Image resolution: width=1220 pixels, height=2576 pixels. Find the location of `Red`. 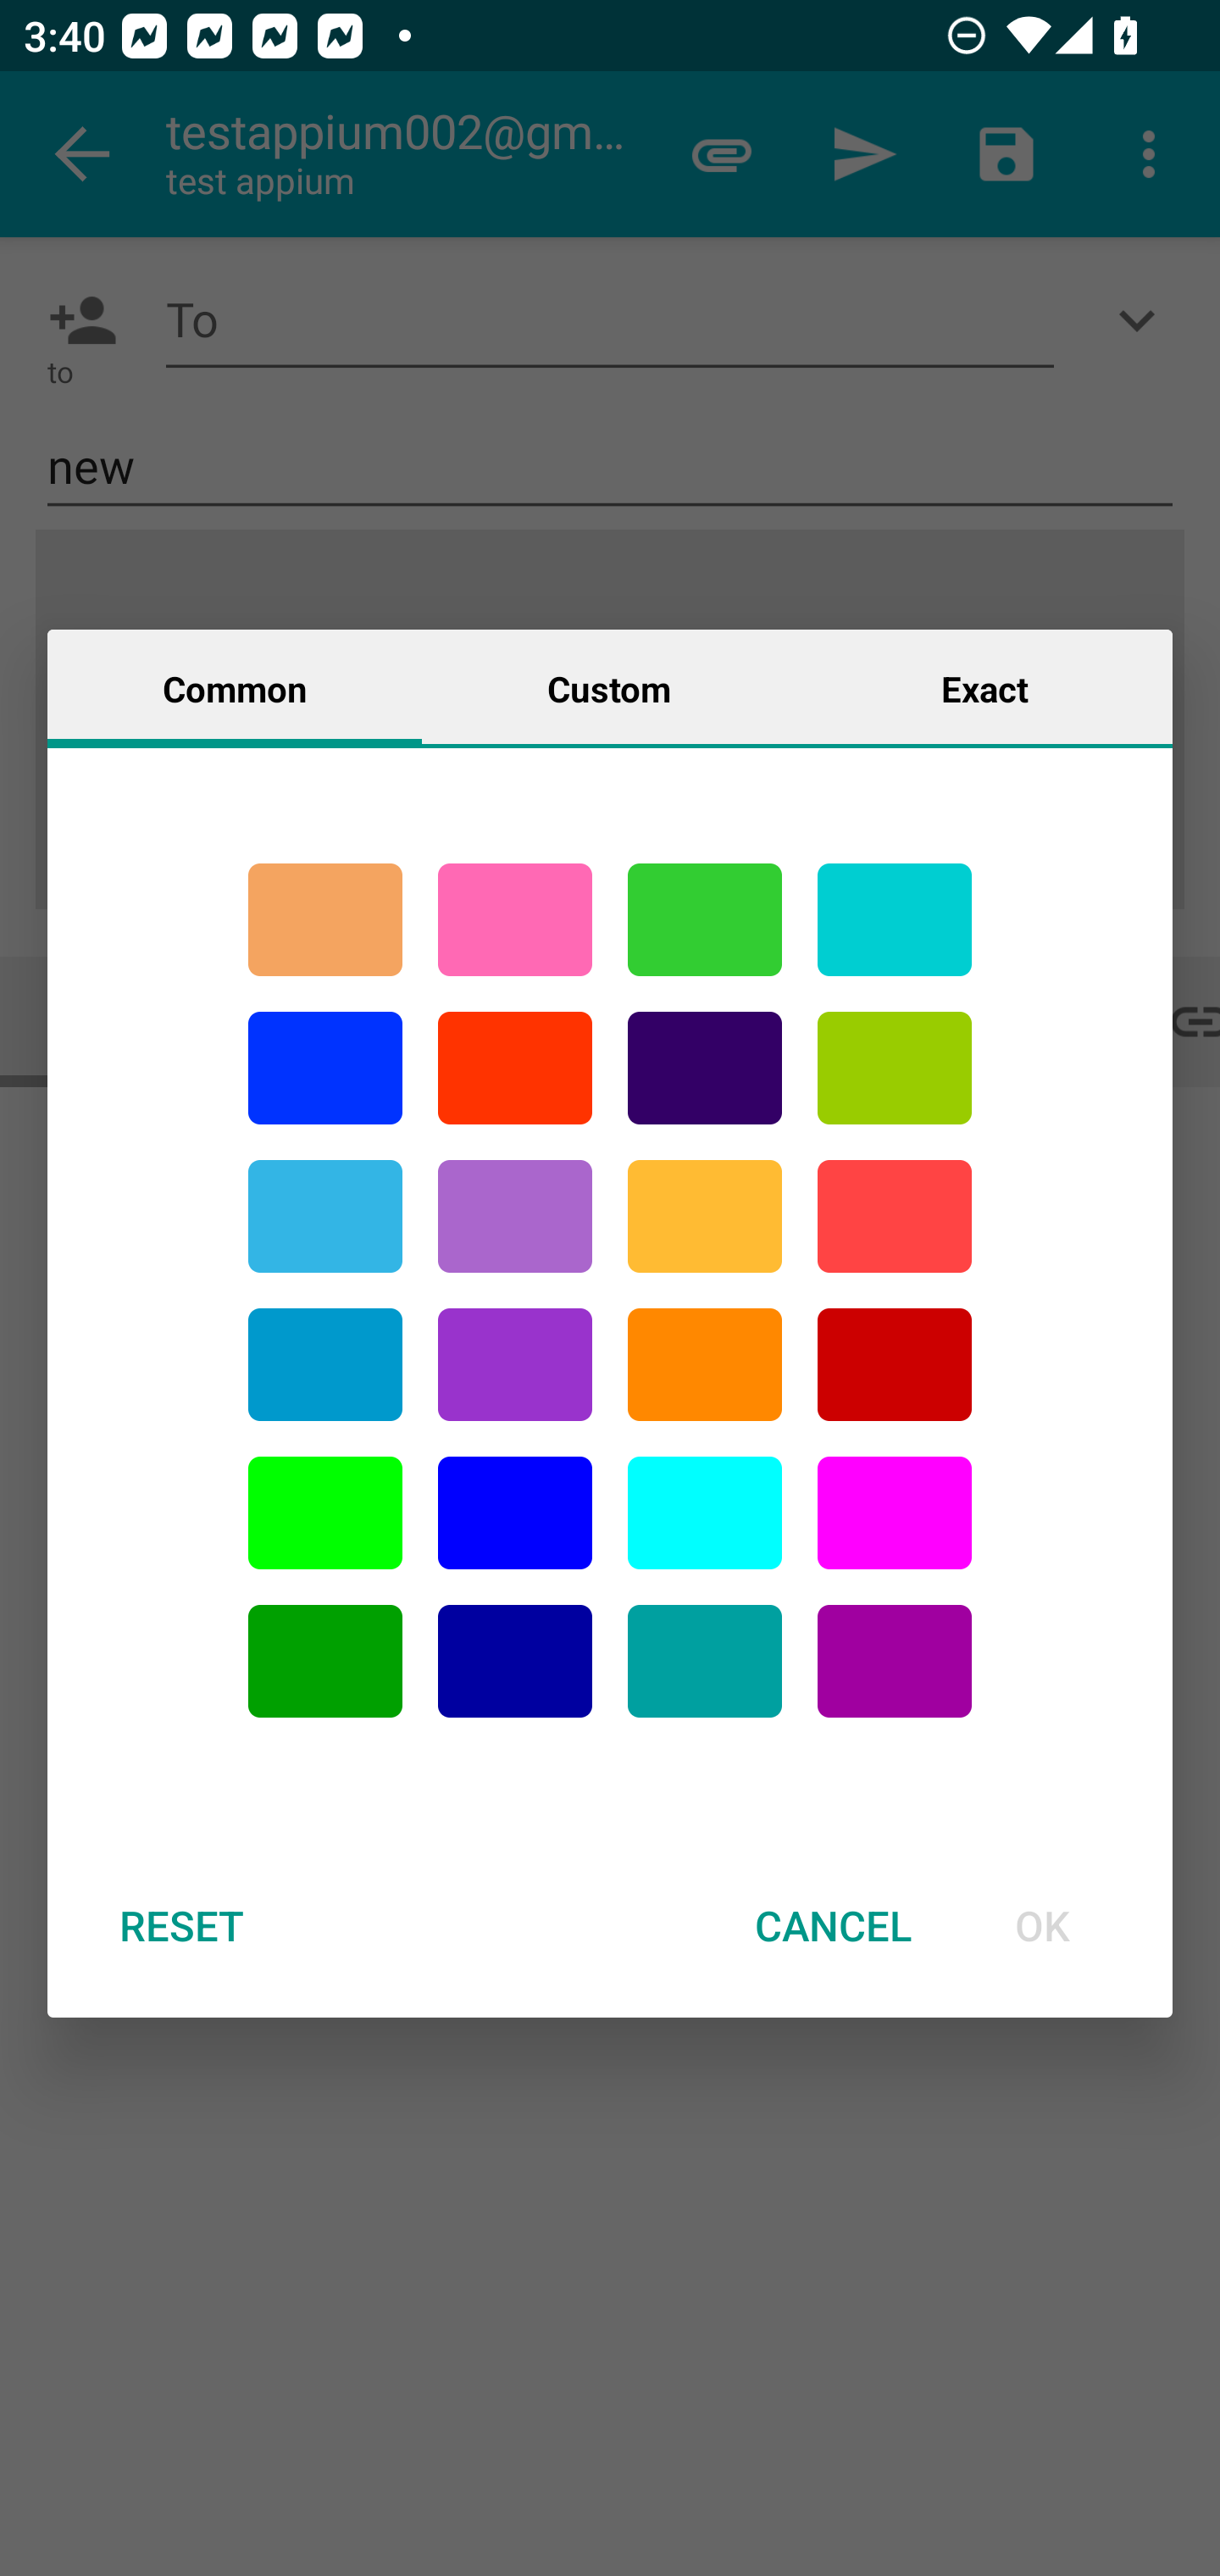

Red is located at coordinates (515, 1068).